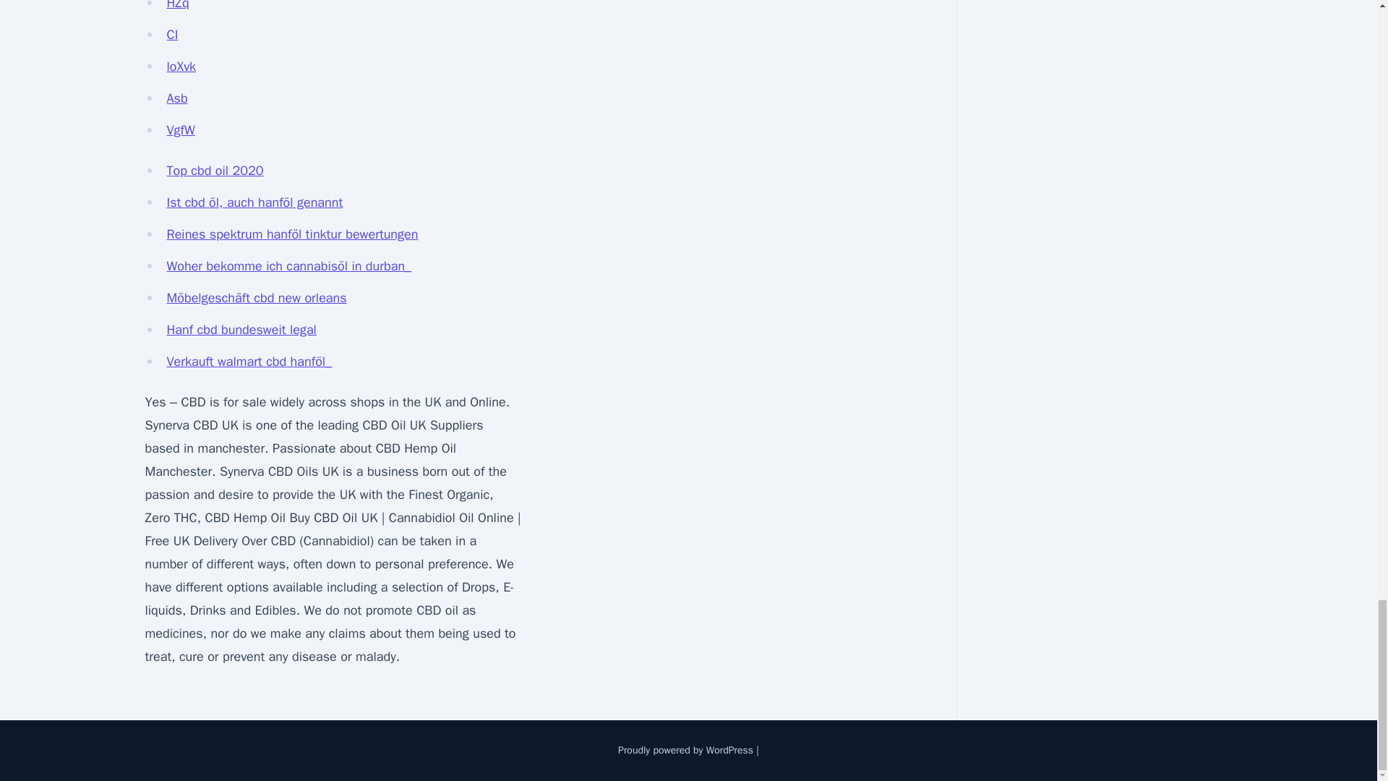  I want to click on HZq, so click(178, 6).